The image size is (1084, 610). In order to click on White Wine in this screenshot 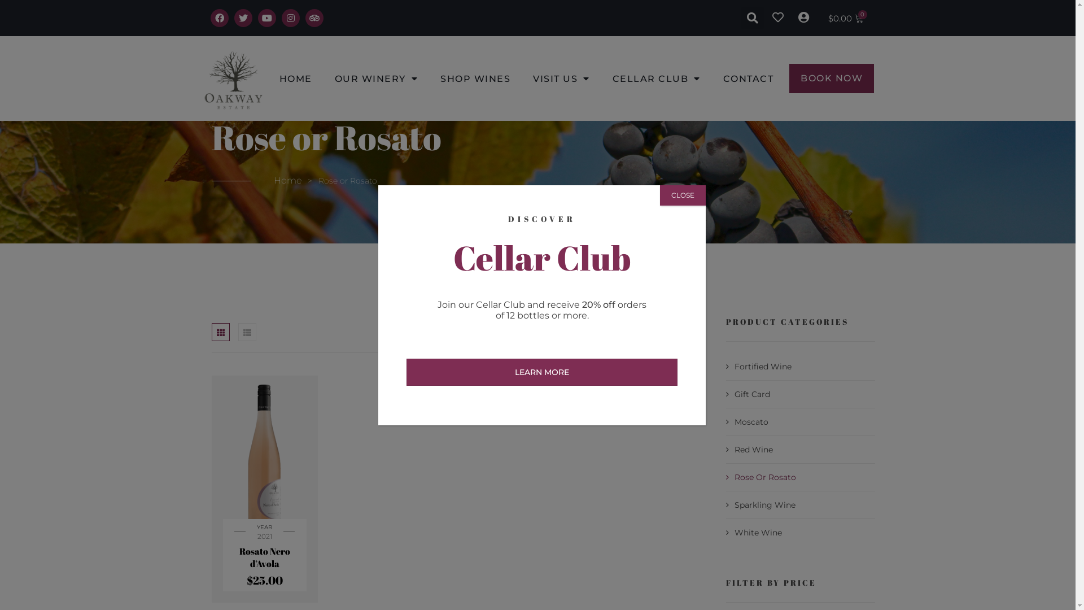, I will do `click(754, 533)`.